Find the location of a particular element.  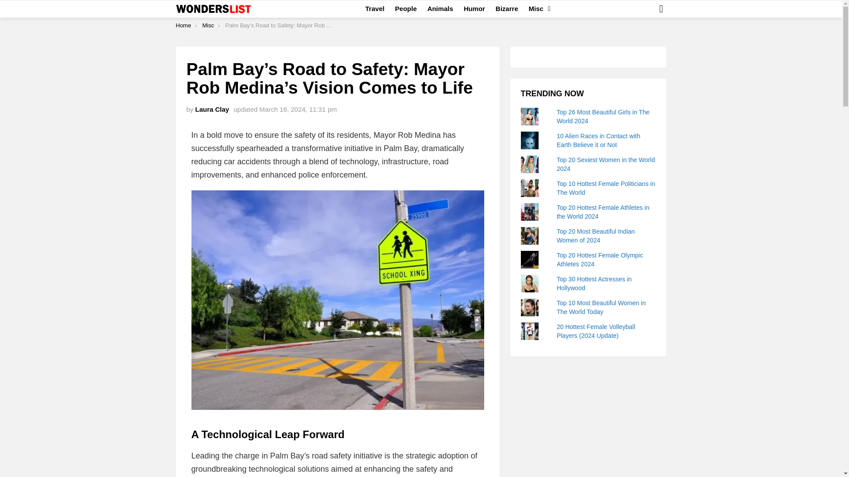

Top 20 Sexiest Women in the World 2024 is located at coordinates (606, 164).